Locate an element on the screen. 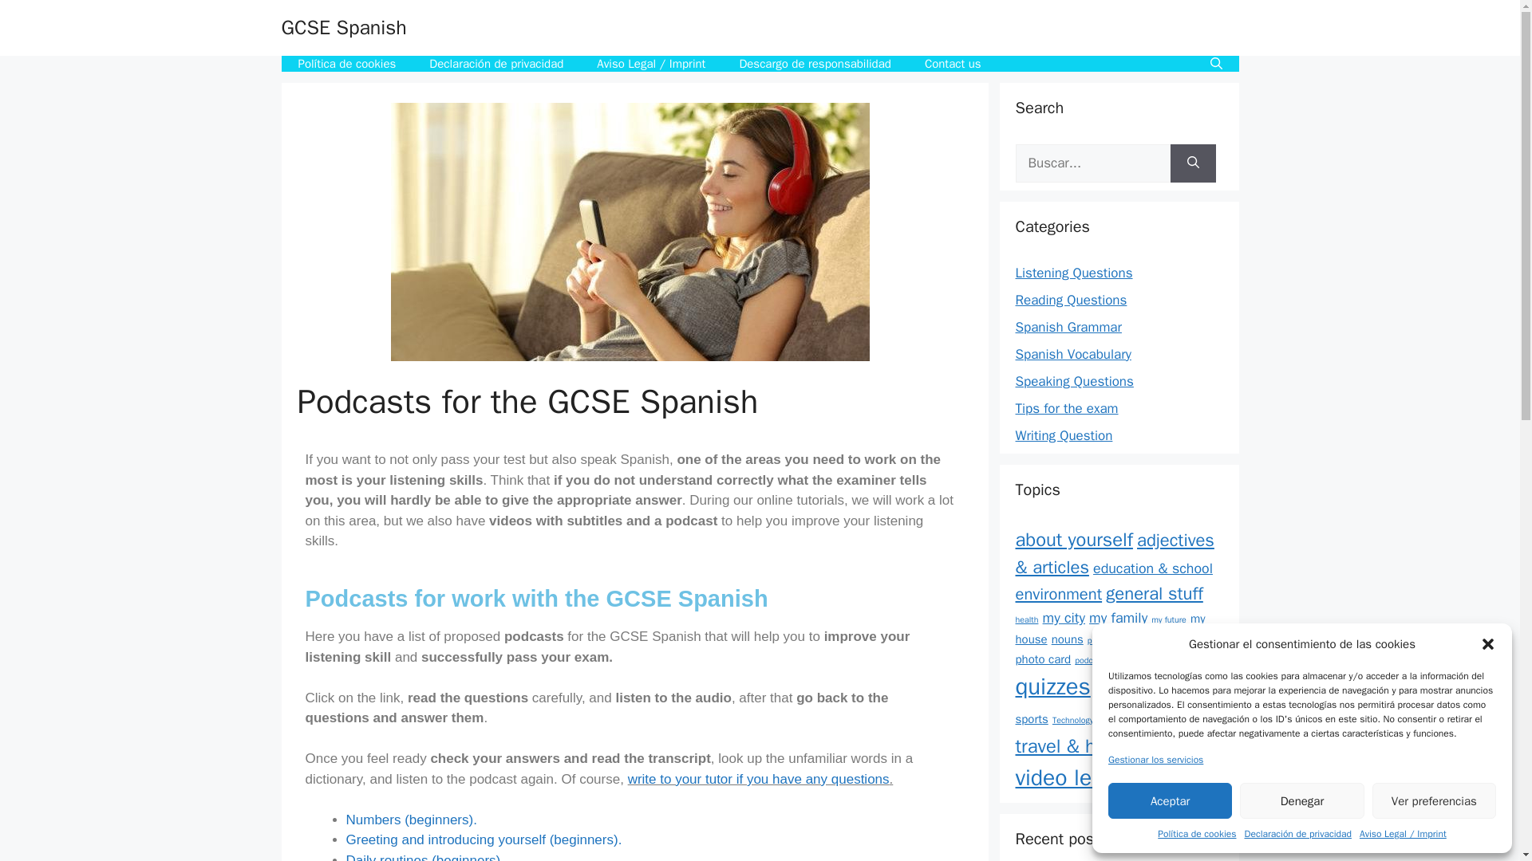  write to your tutor if you have any questions is located at coordinates (759, 779).